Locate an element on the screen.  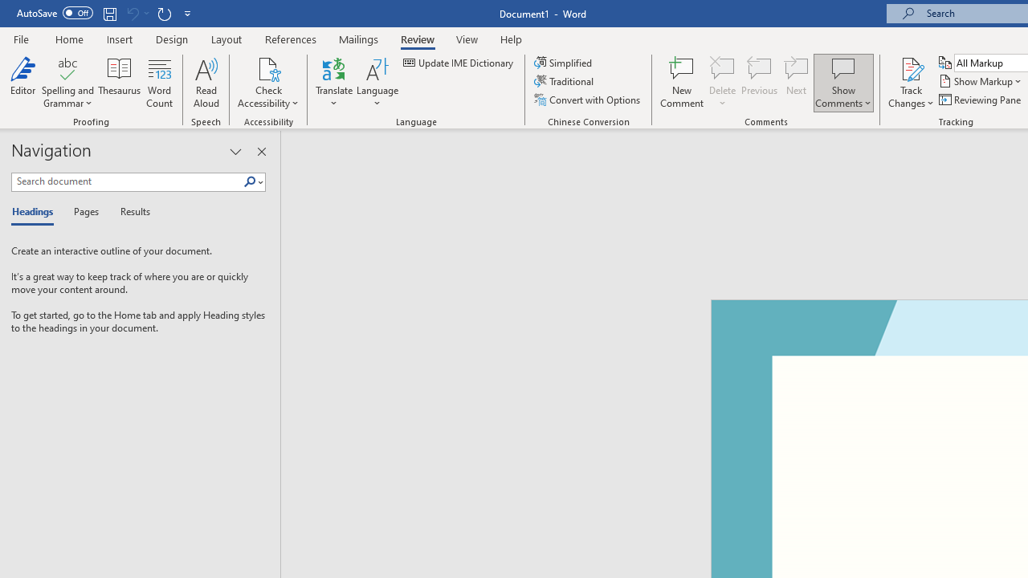
Insert is located at coordinates (120, 39).